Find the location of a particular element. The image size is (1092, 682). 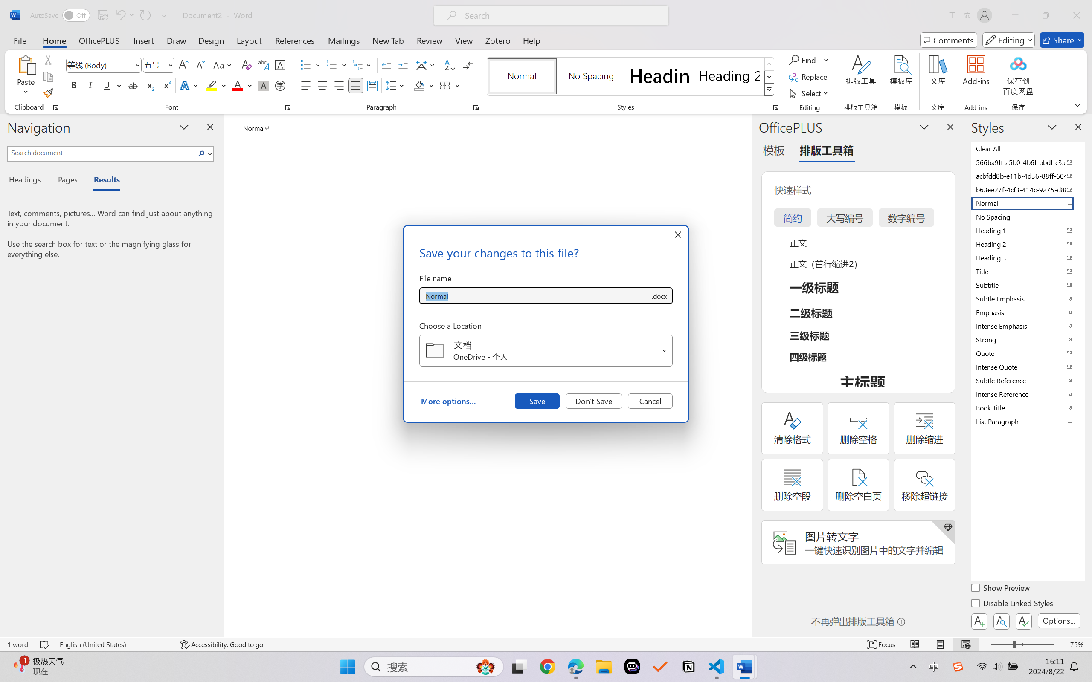

Office Clipboard... is located at coordinates (55, 107).